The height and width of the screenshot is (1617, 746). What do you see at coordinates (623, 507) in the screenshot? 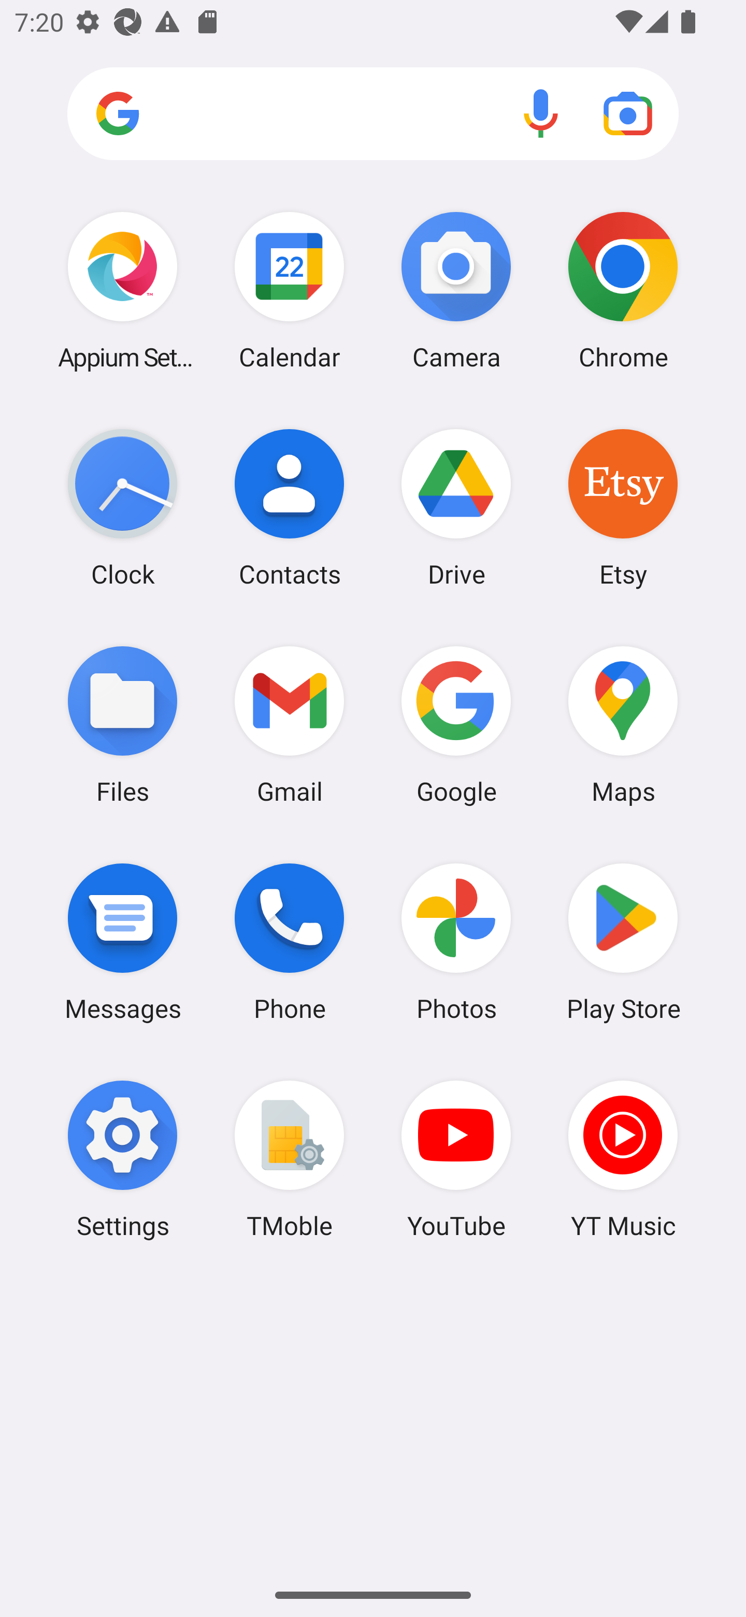
I see `Etsy` at bounding box center [623, 507].